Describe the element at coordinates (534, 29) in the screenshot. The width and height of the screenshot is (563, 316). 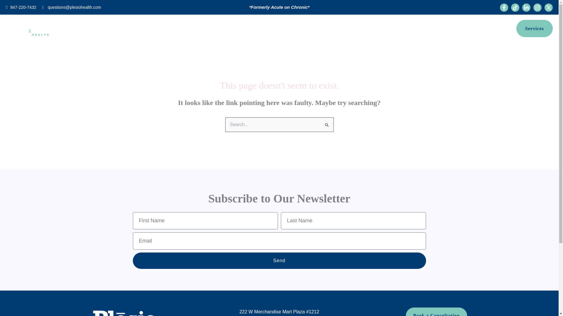
I see `Services` at that location.